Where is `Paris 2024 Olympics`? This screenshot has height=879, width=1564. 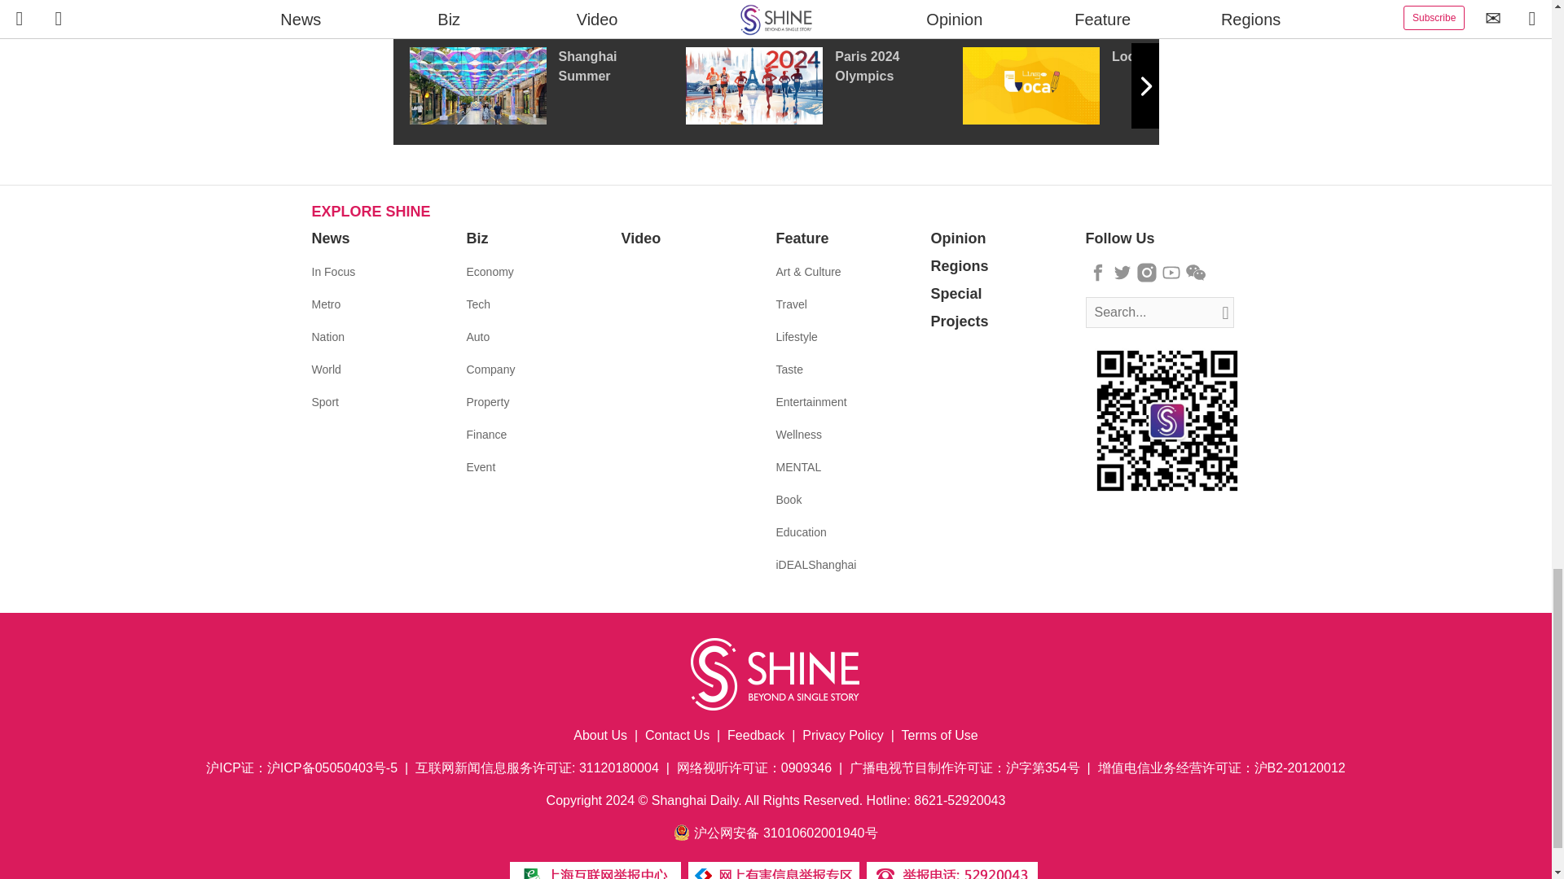
Paris 2024 Olympics is located at coordinates (824, 85).